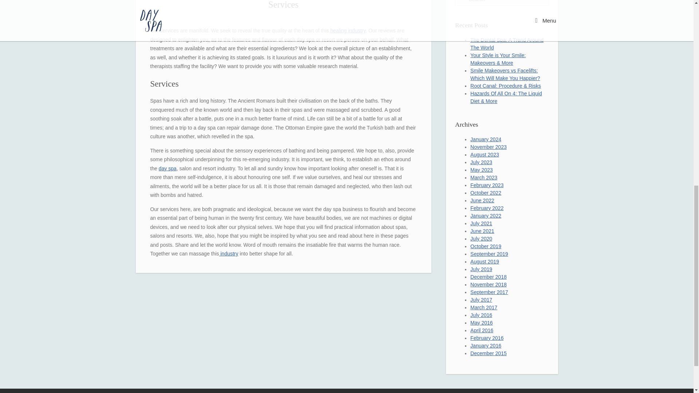 The width and height of the screenshot is (699, 393). I want to click on February 2016, so click(487, 338).